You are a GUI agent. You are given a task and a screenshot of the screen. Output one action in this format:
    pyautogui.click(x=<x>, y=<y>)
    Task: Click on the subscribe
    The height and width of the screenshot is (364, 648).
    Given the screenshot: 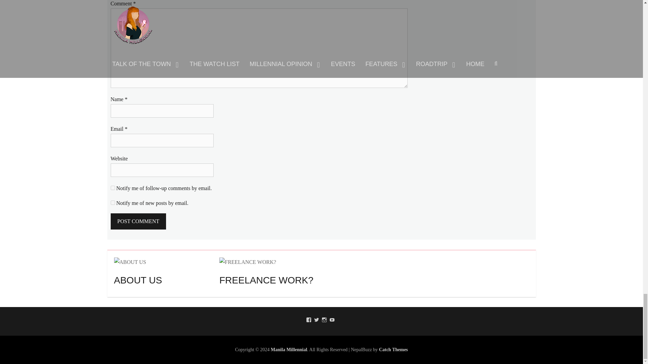 What is the action you would take?
    pyautogui.click(x=113, y=203)
    